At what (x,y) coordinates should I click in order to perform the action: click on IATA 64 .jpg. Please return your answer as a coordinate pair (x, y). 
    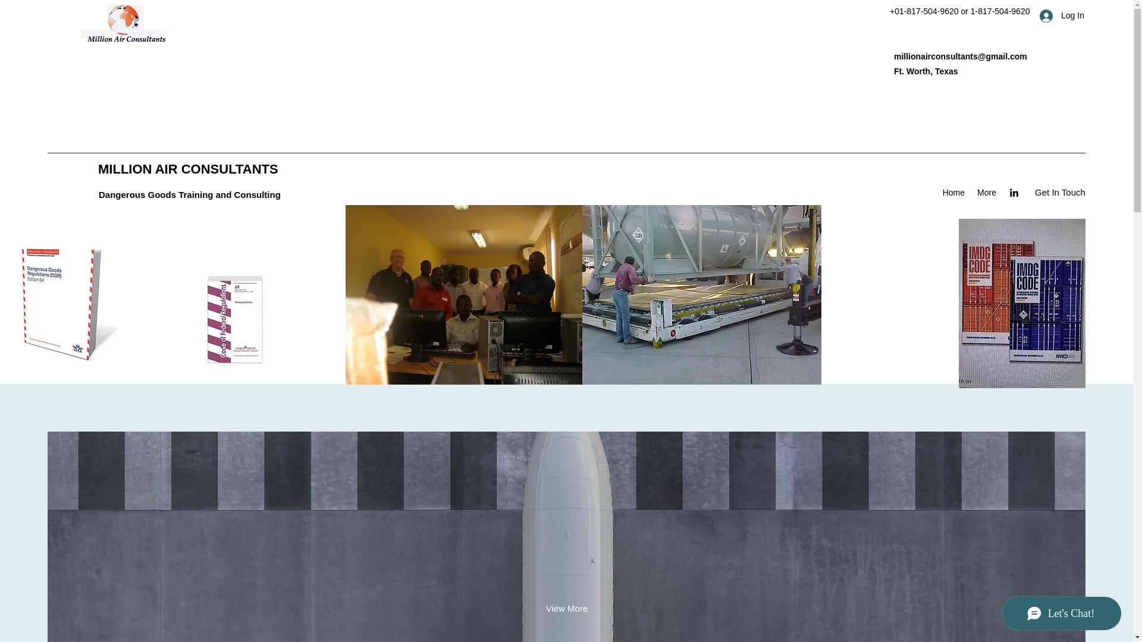
    Looking at the image, I should click on (64, 303).